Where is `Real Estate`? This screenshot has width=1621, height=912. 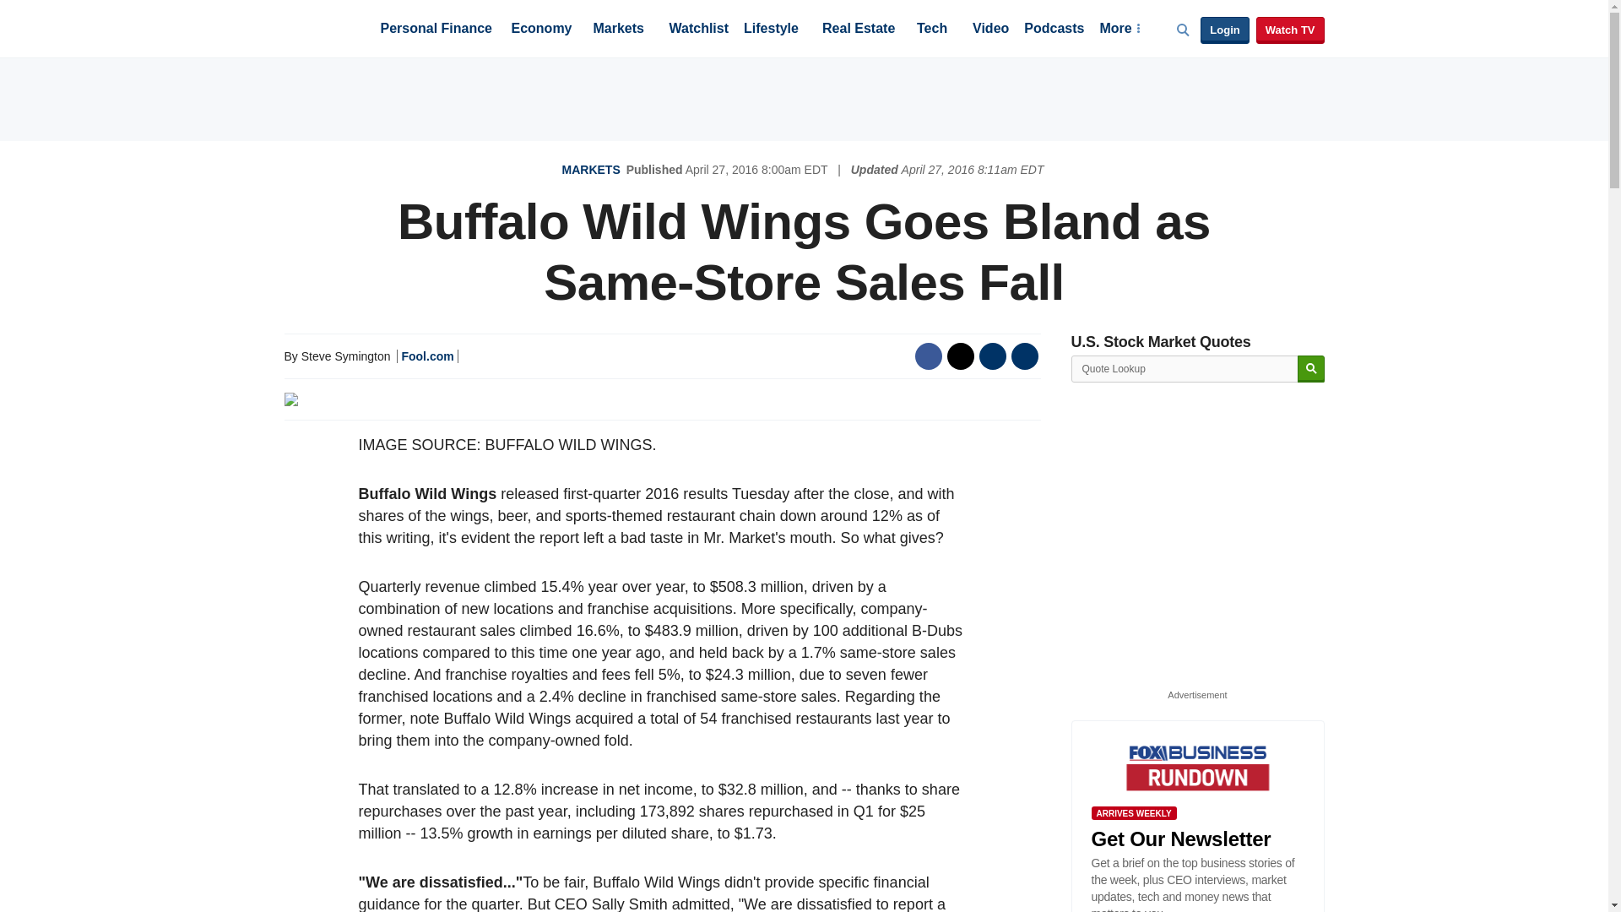 Real Estate is located at coordinates (858, 30).